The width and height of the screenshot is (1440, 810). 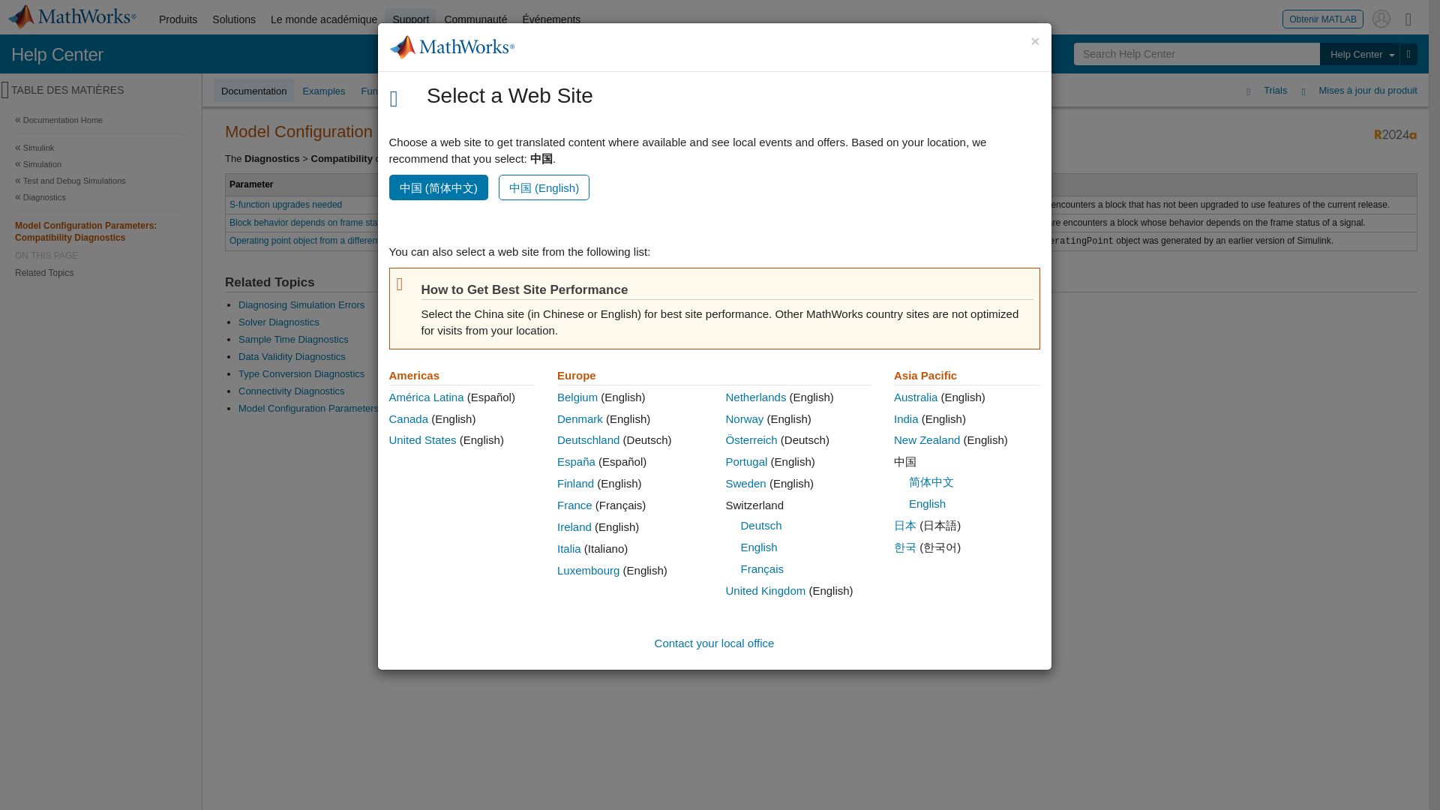 What do you see at coordinates (99, 231) in the screenshot?
I see `Model Configuration Parameters: Compatibility Diagnostics` at bounding box center [99, 231].